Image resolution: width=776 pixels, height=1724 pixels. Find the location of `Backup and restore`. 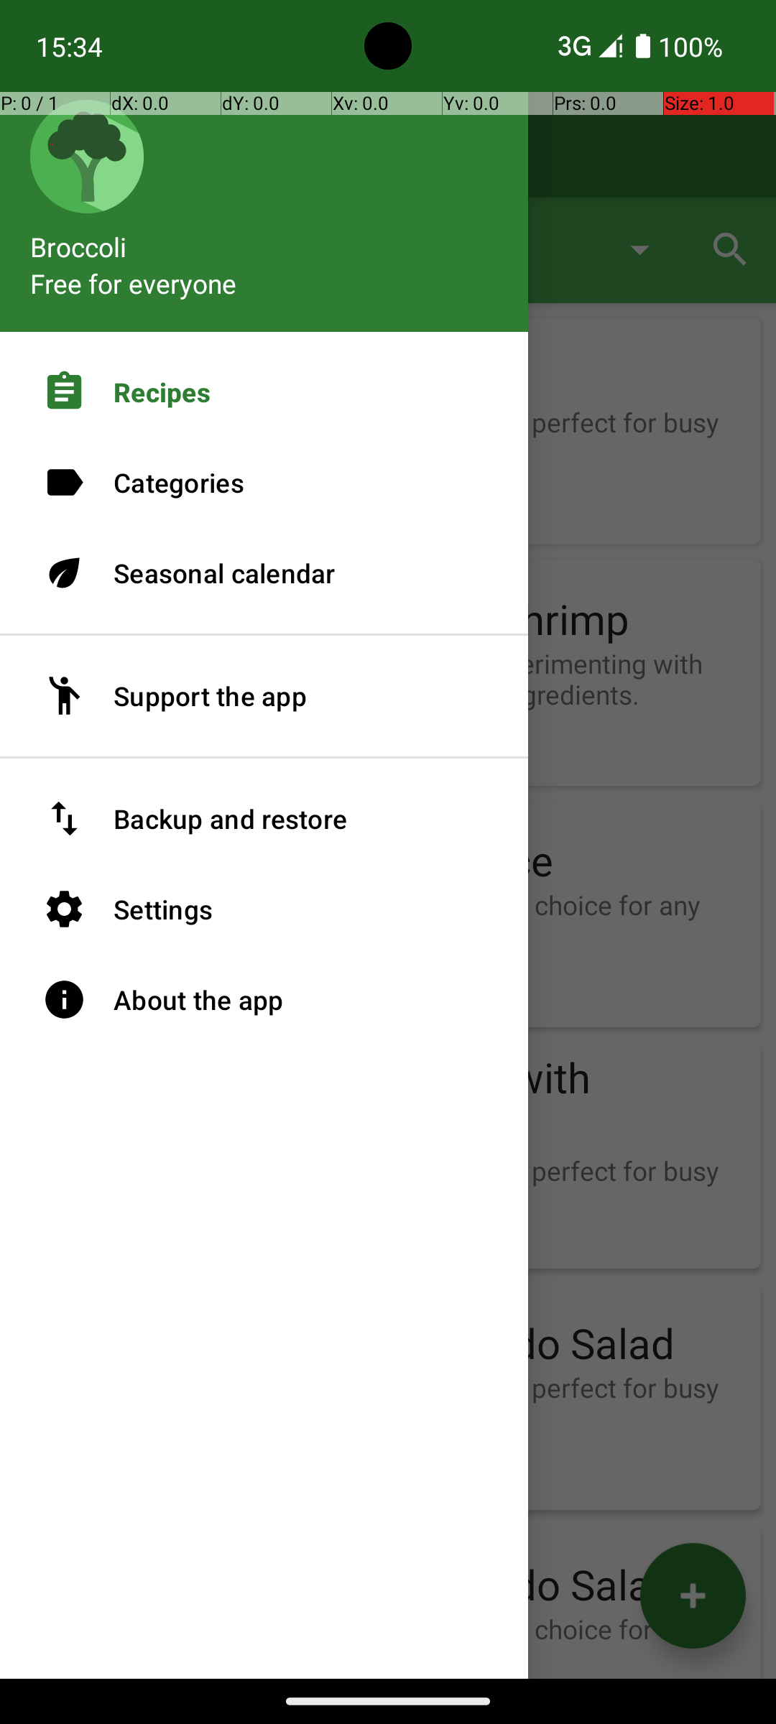

Backup and restore is located at coordinates (264, 819).